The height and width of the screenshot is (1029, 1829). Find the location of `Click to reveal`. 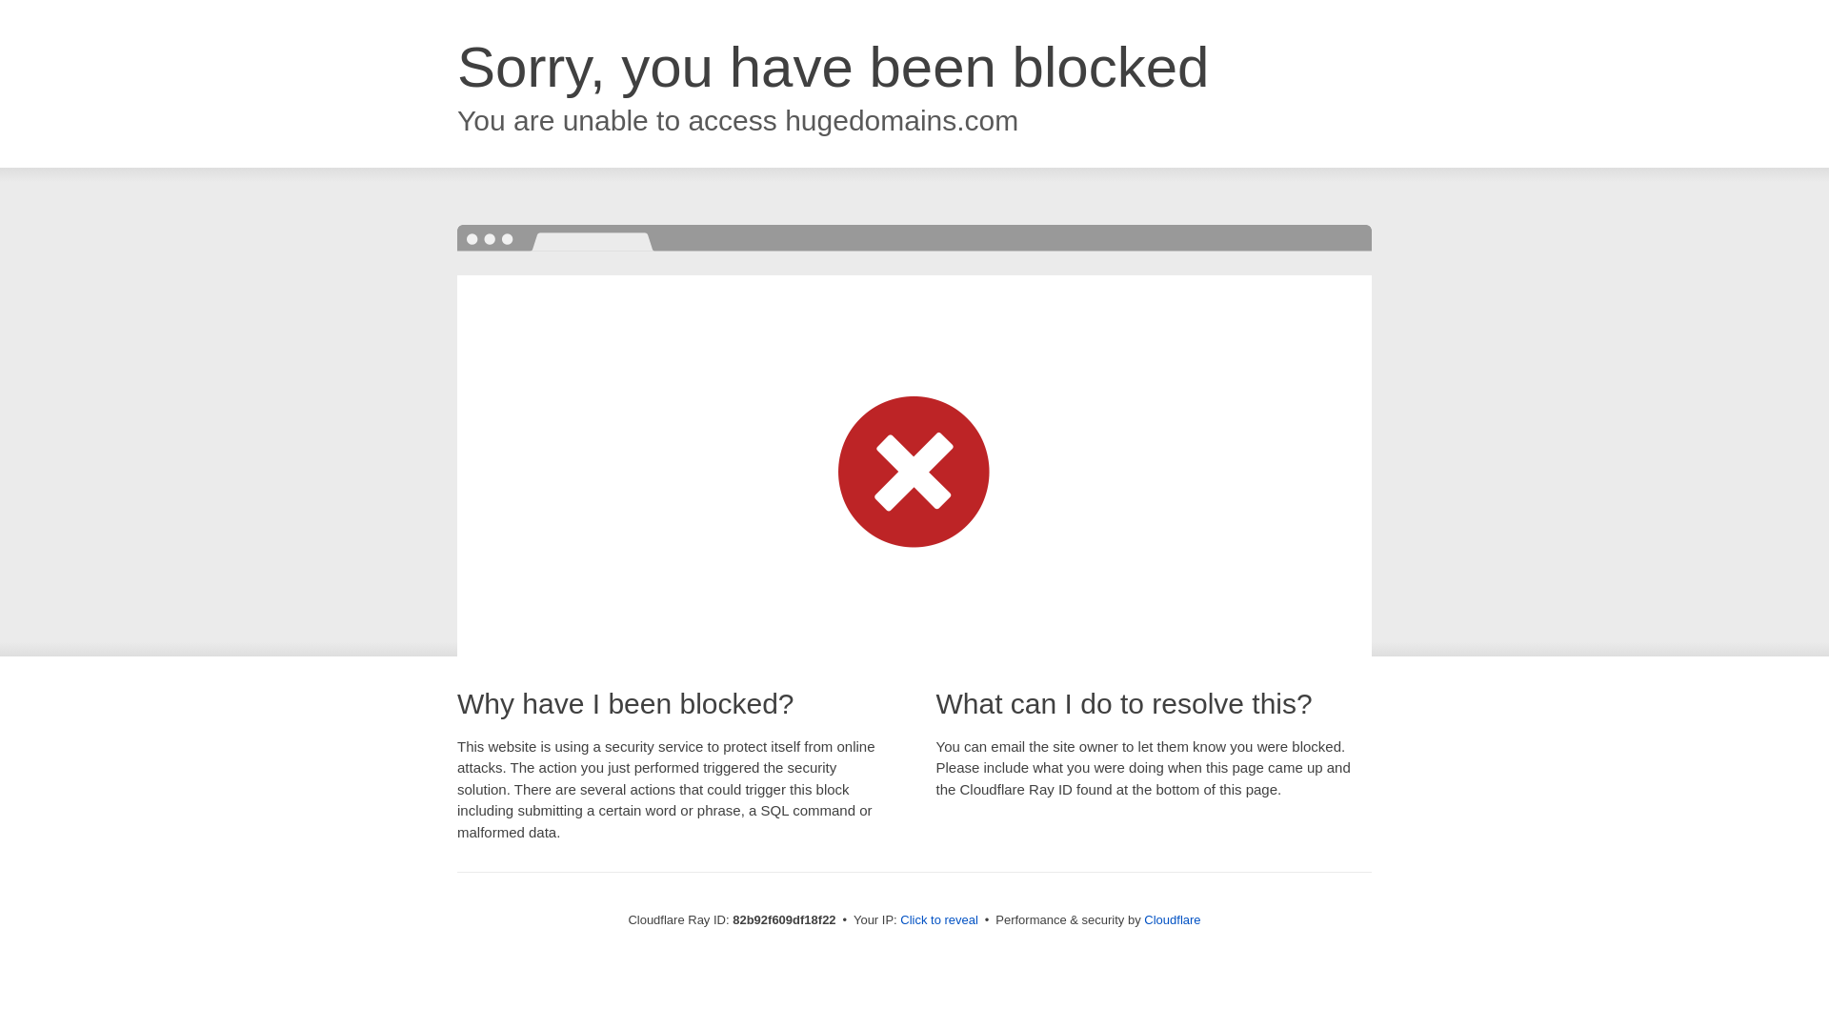

Click to reveal is located at coordinates (939, 920).